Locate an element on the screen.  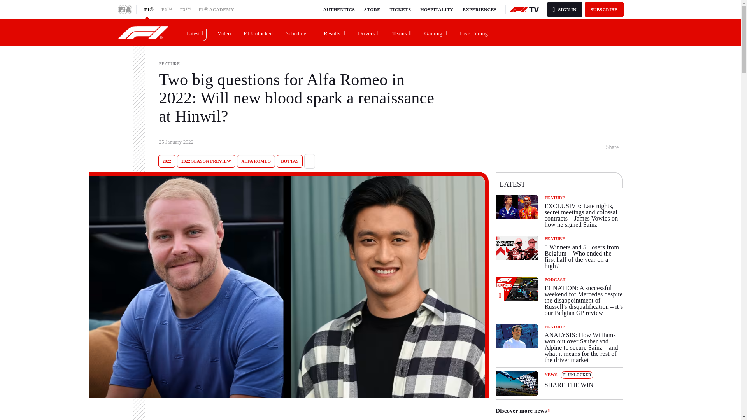
2022 is located at coordinates (167, 161).